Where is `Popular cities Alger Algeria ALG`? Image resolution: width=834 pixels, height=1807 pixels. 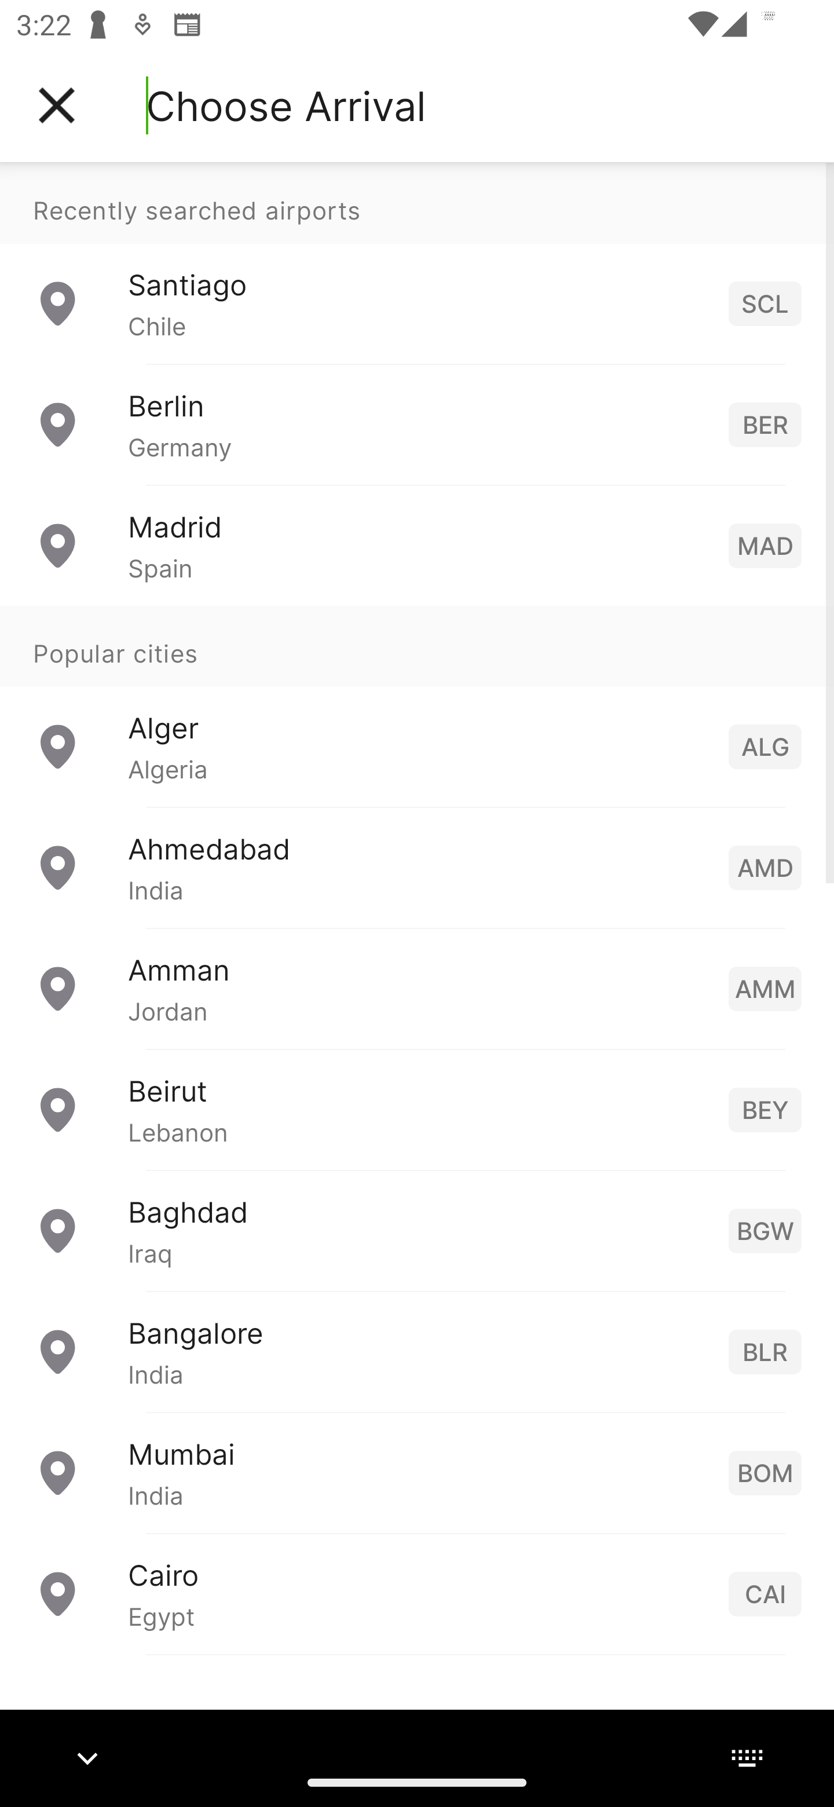
Popular cities Alger Algeria ALG is located at coordinates (417, 705).